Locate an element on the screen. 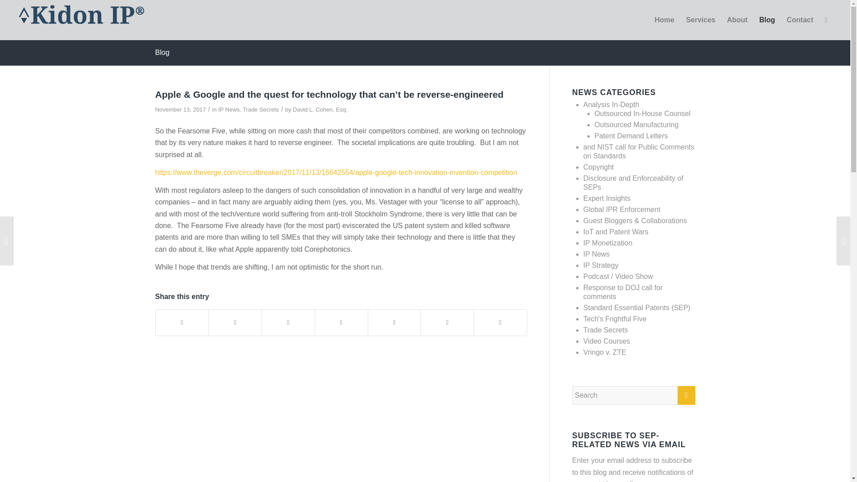  Disclosure and Enforceability of SEPs is located at coordinates (633, 182).